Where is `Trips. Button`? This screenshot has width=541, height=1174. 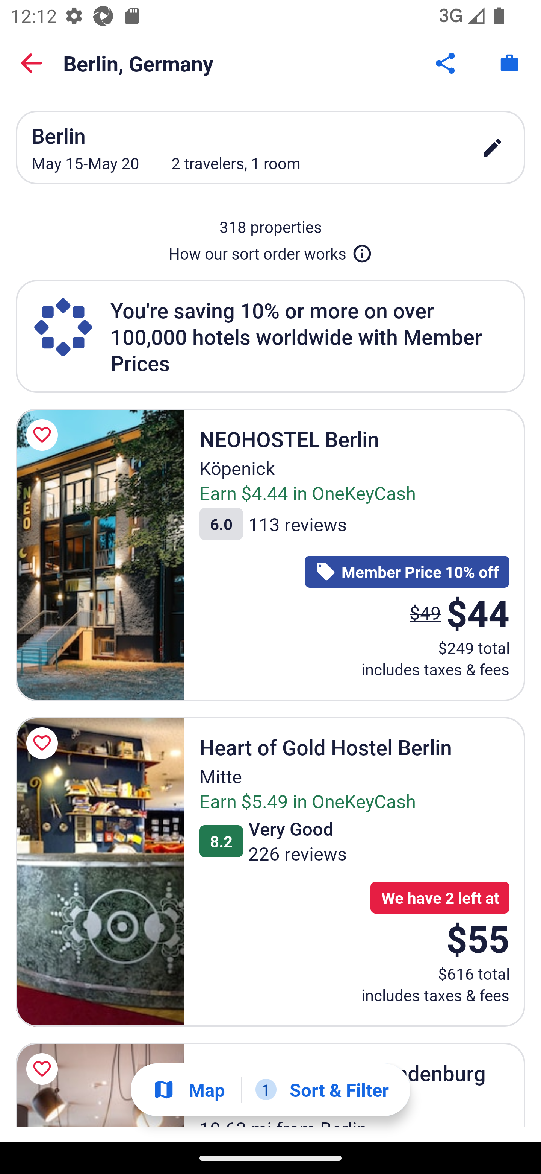
Trips. Button is located at coordinates (509, 63).